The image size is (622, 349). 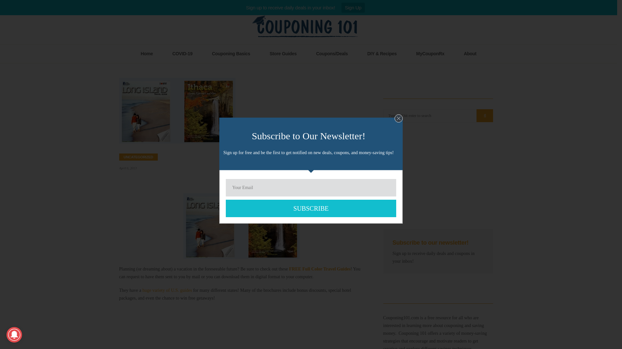 I want to click on Store Guides, so click(x=283, y=54).